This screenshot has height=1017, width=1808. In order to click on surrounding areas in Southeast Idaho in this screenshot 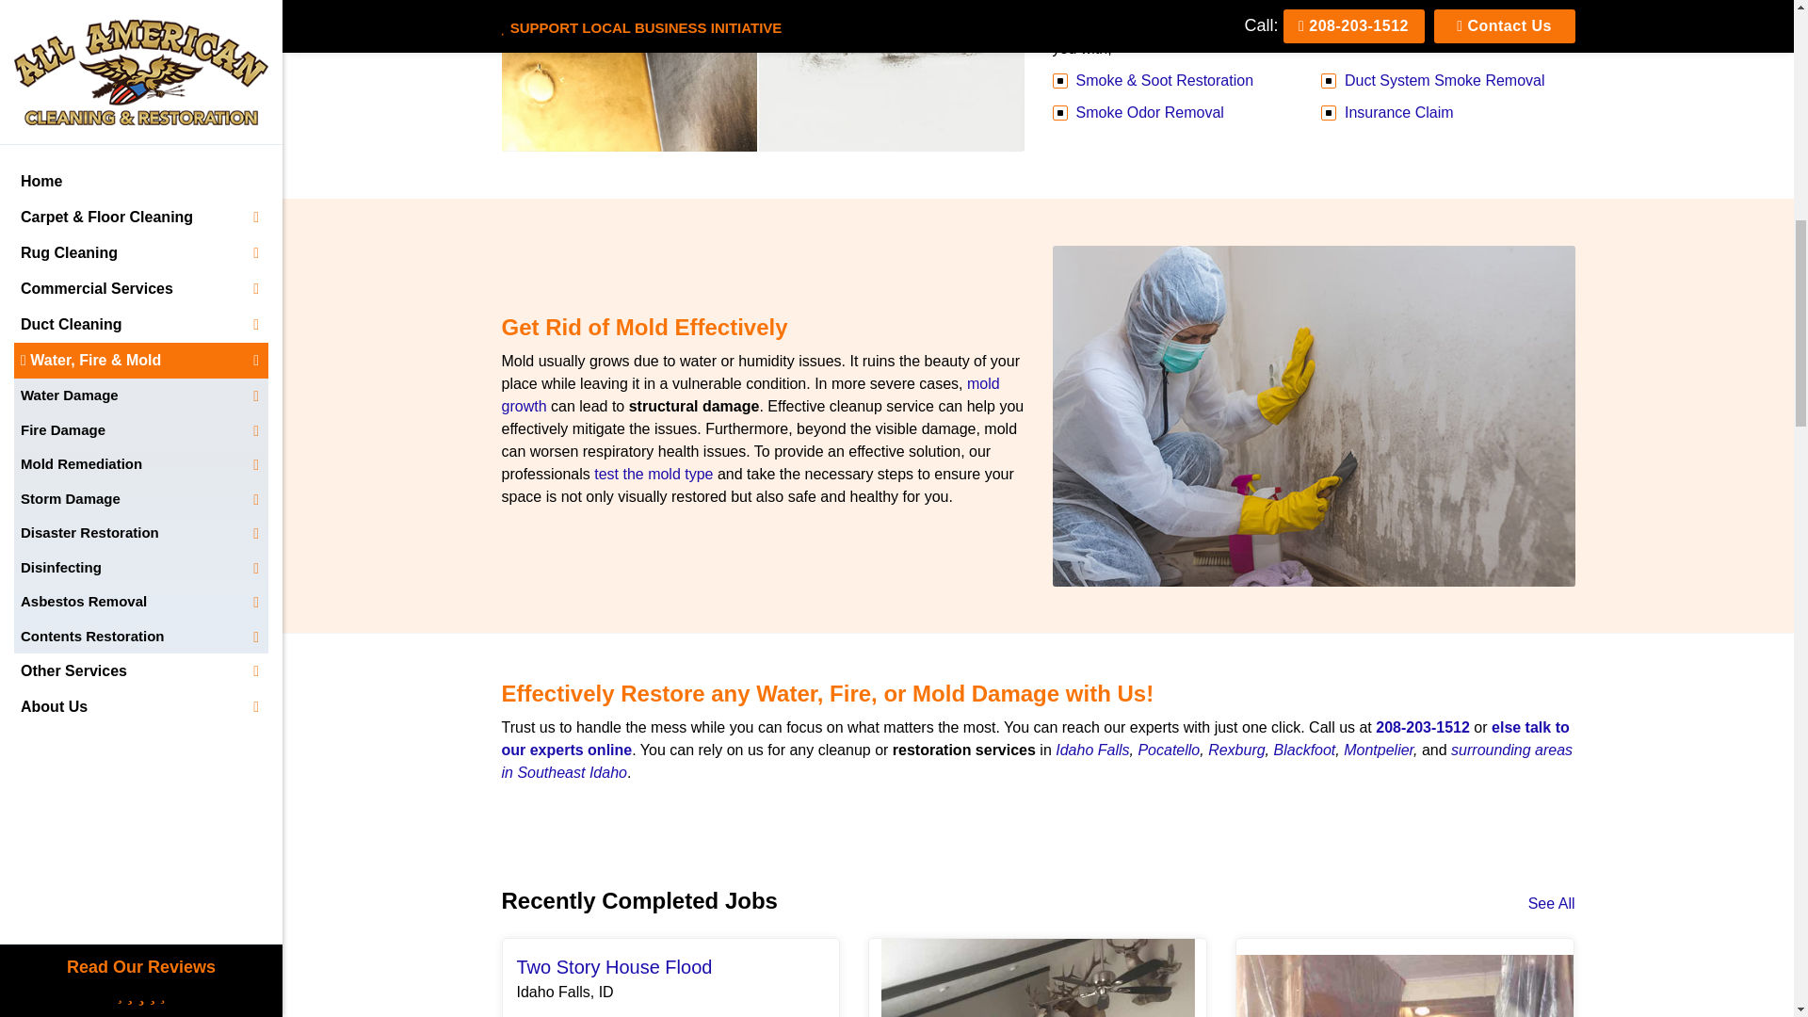, I will do `click(1036, 761)`.